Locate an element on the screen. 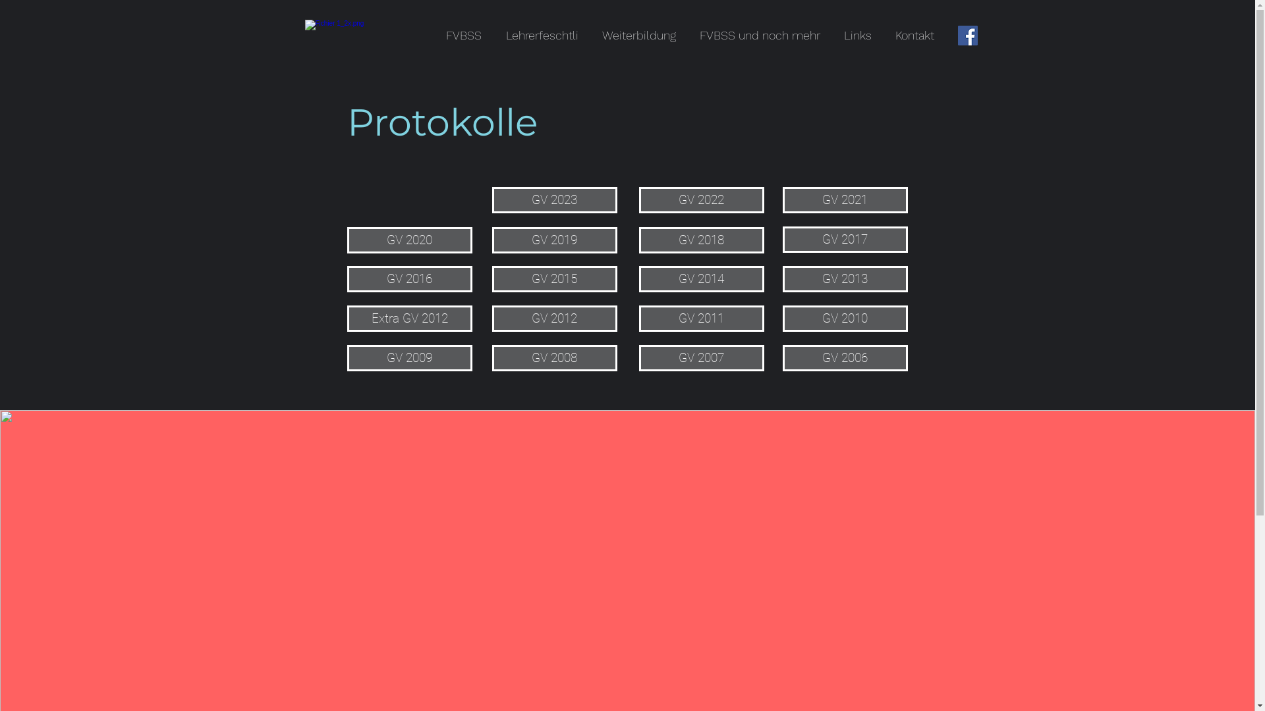 The height and width of the screenshot is (711, 1265). GV 2011 is located at coordinates (702, 319).